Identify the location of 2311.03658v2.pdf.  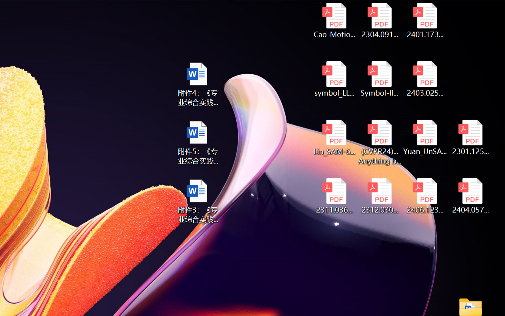
(334, 196).